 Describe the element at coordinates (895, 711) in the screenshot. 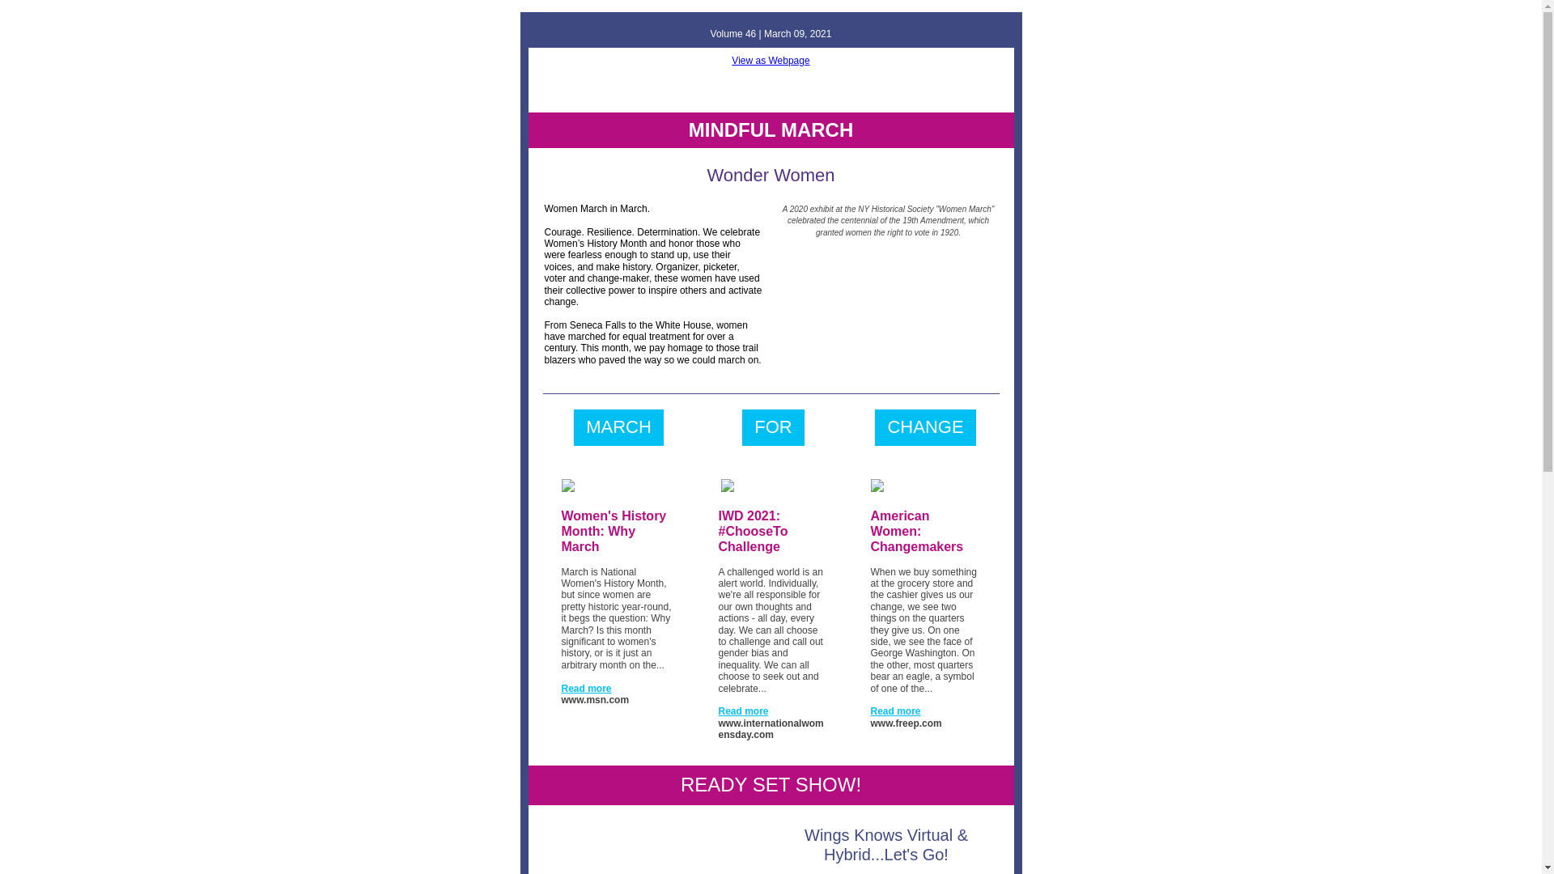

I see `Read more` at that location.